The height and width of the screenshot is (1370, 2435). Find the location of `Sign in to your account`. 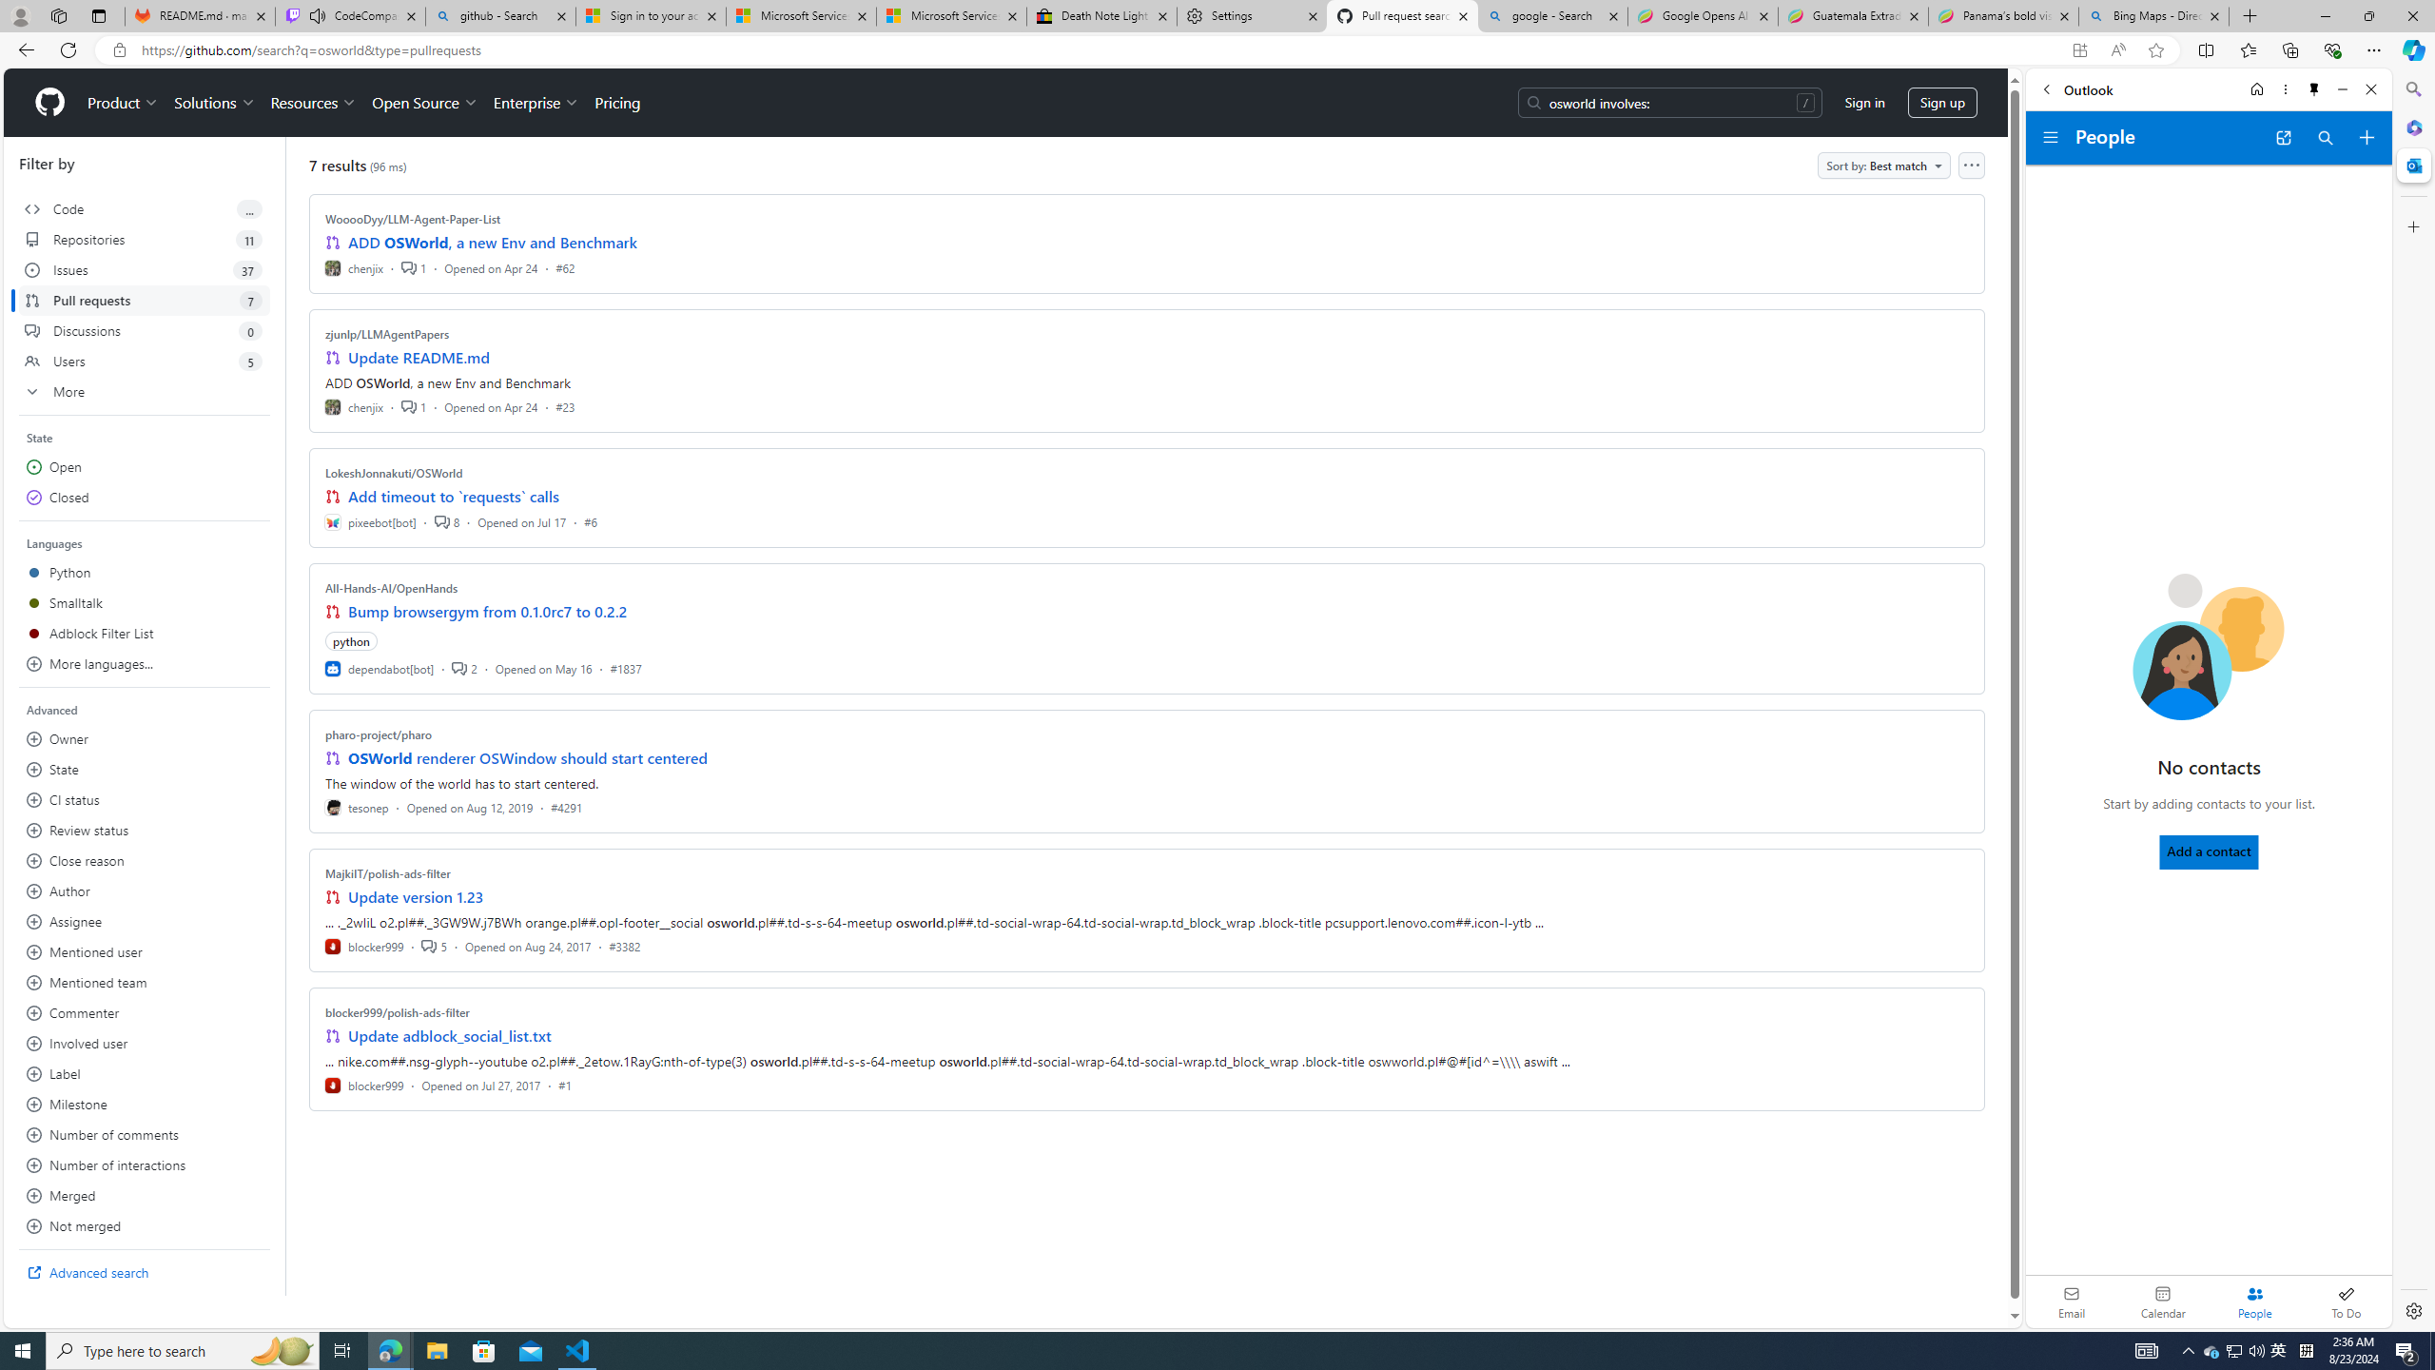

Sign in to your account is located at coordinates (651, 16).